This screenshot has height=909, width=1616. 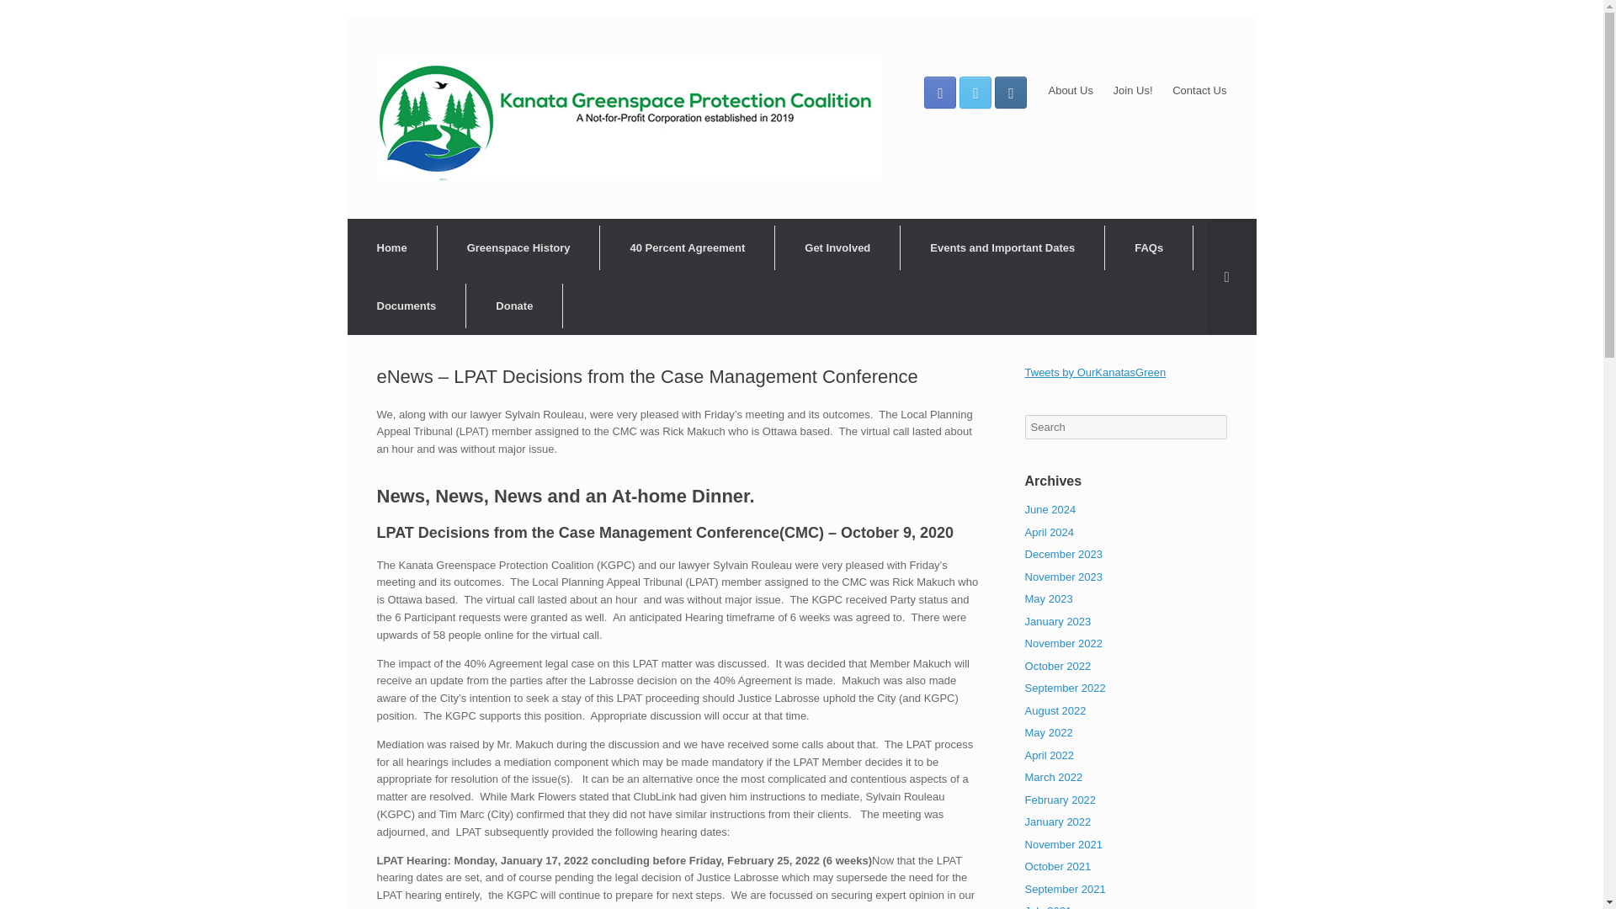 I want to click on April 2024, so click(x=1049, y=532).